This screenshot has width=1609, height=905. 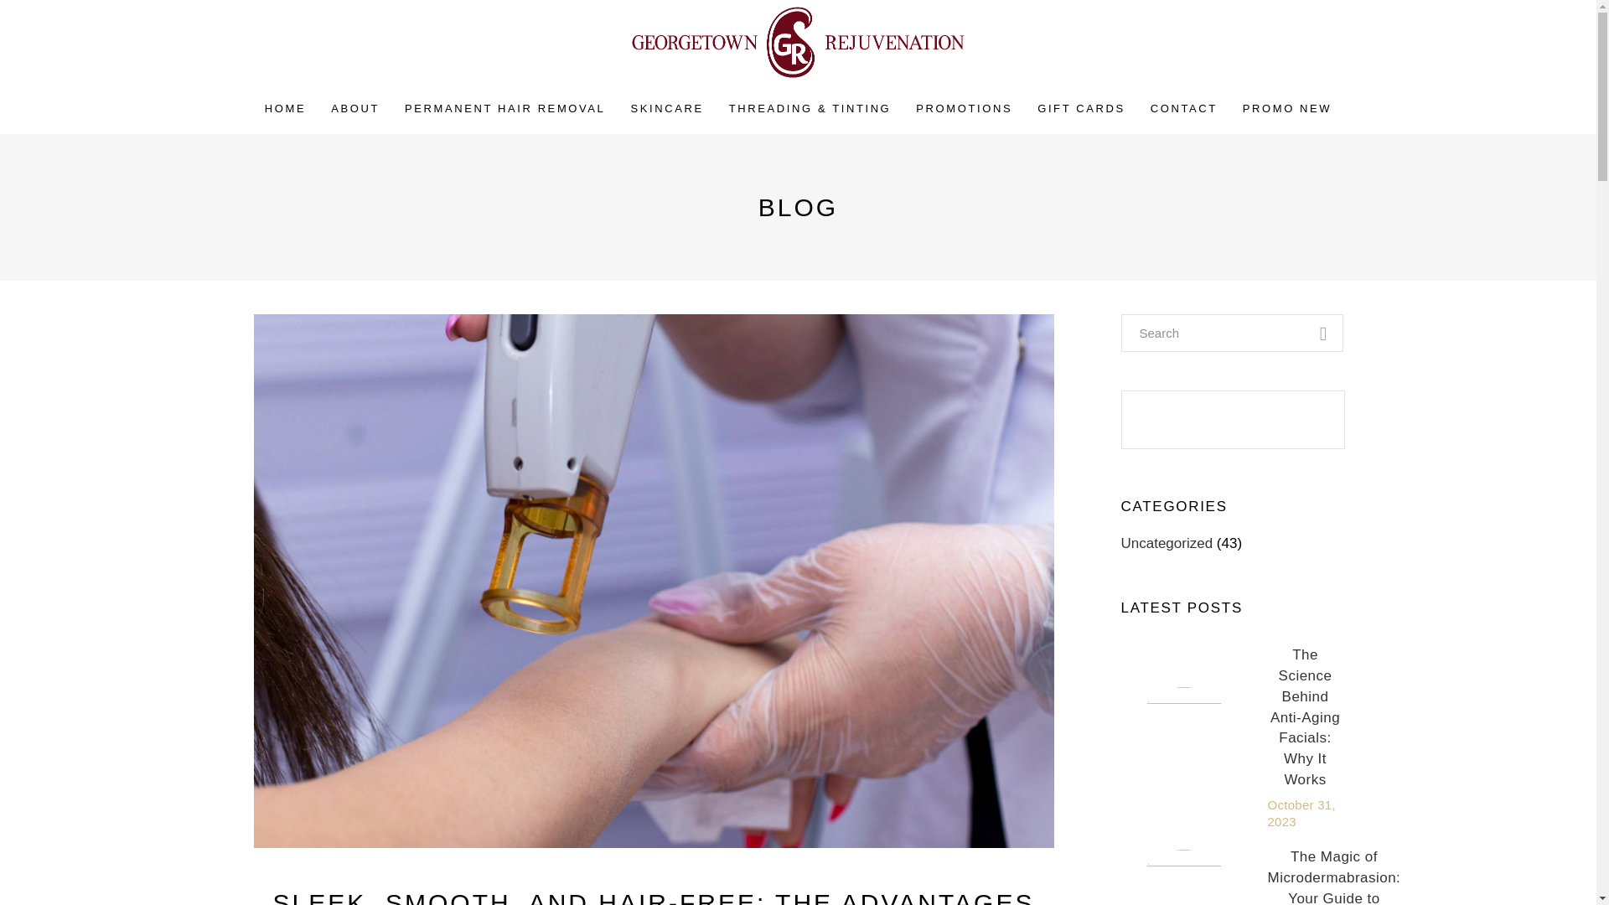 I want to click on The Magic of Microdermabrasion: Your Guide to Radiant Skin, so click(x=1333, y=877).